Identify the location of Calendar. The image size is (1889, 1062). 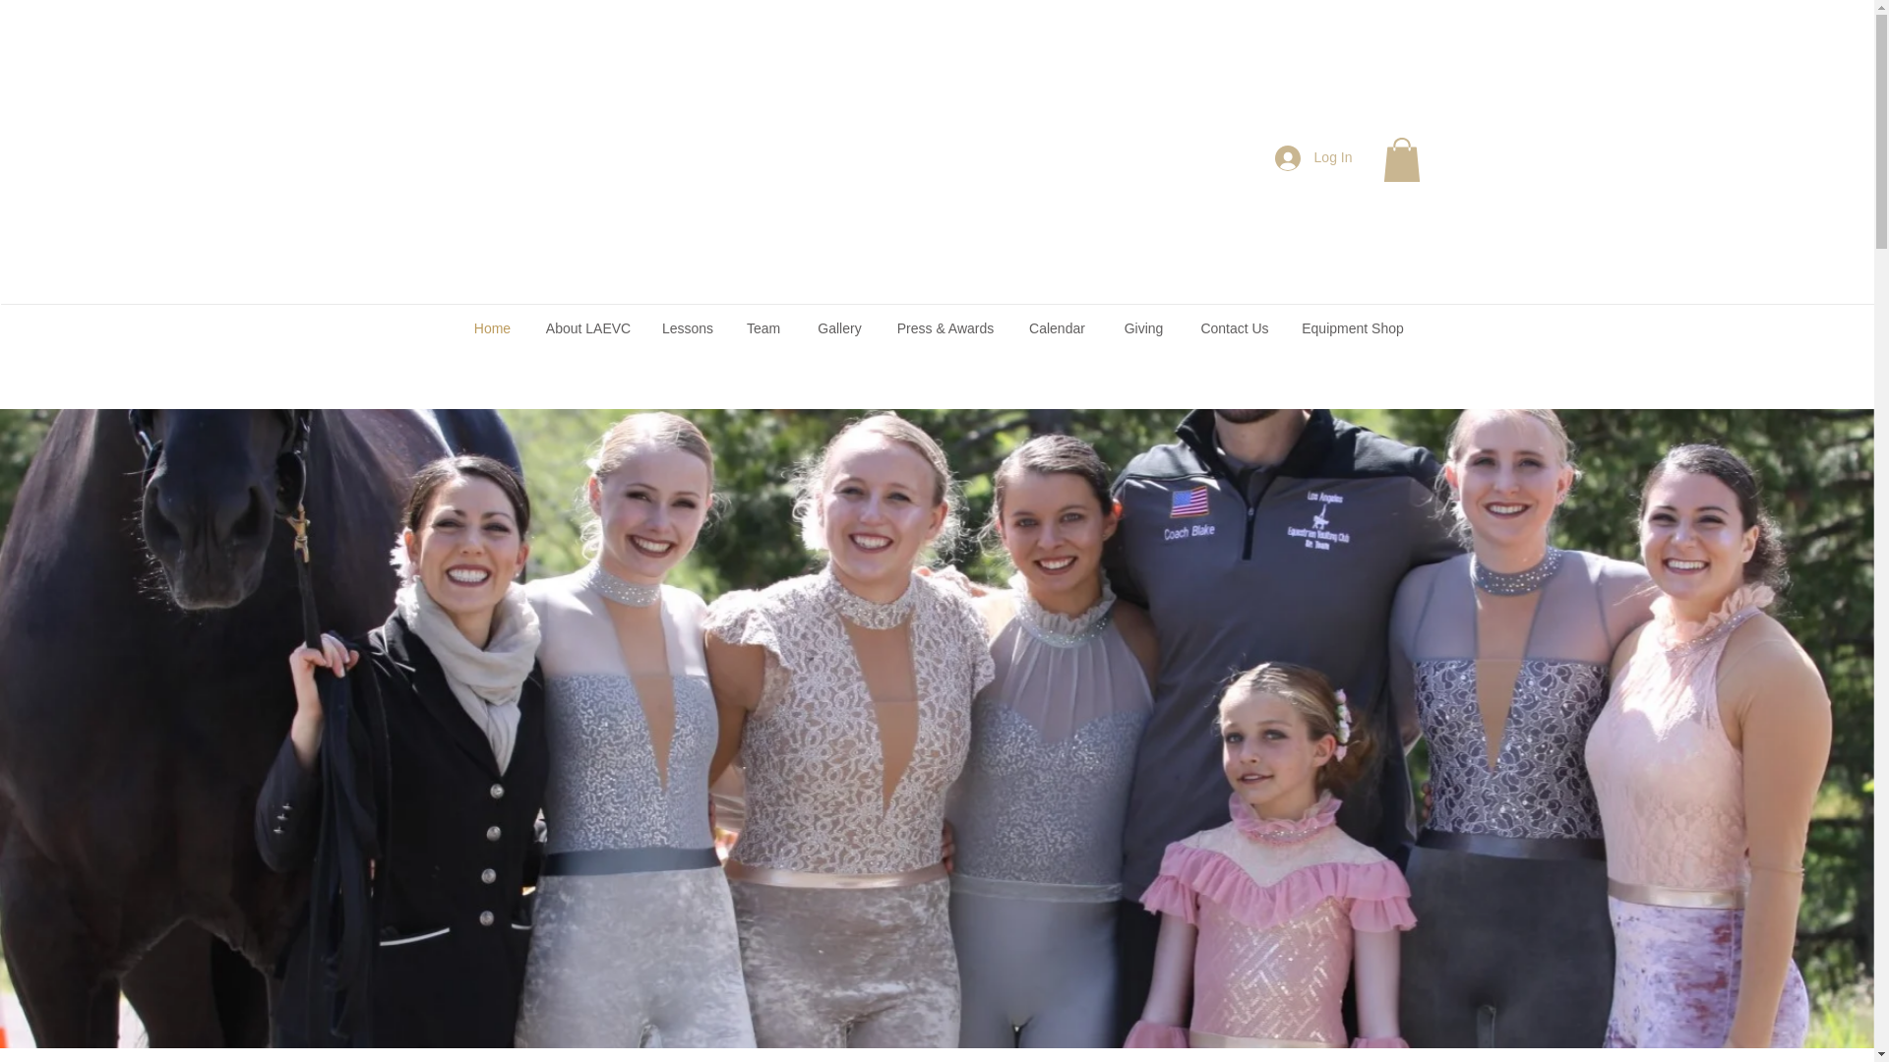
(1056, 328).